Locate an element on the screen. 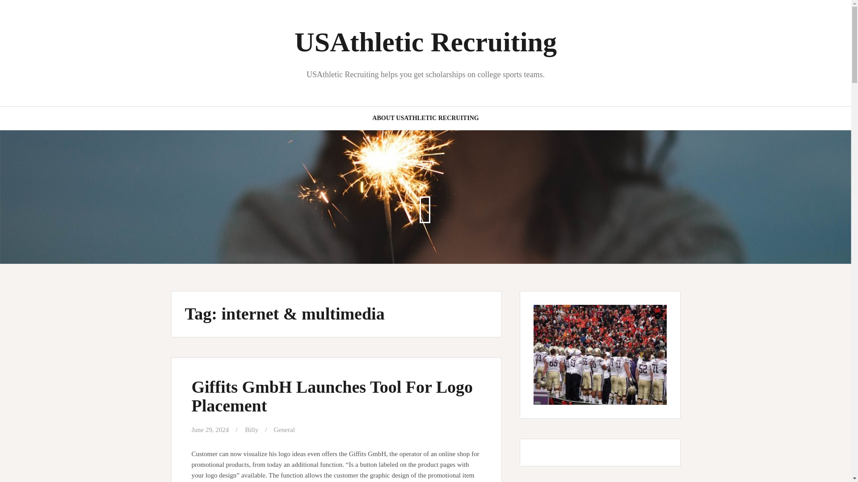 Image resolution: width=858 pixels, height=482 pixels. Giffits GmbH Launches Tool For Logo Placement is located at coordinates (332, 396).